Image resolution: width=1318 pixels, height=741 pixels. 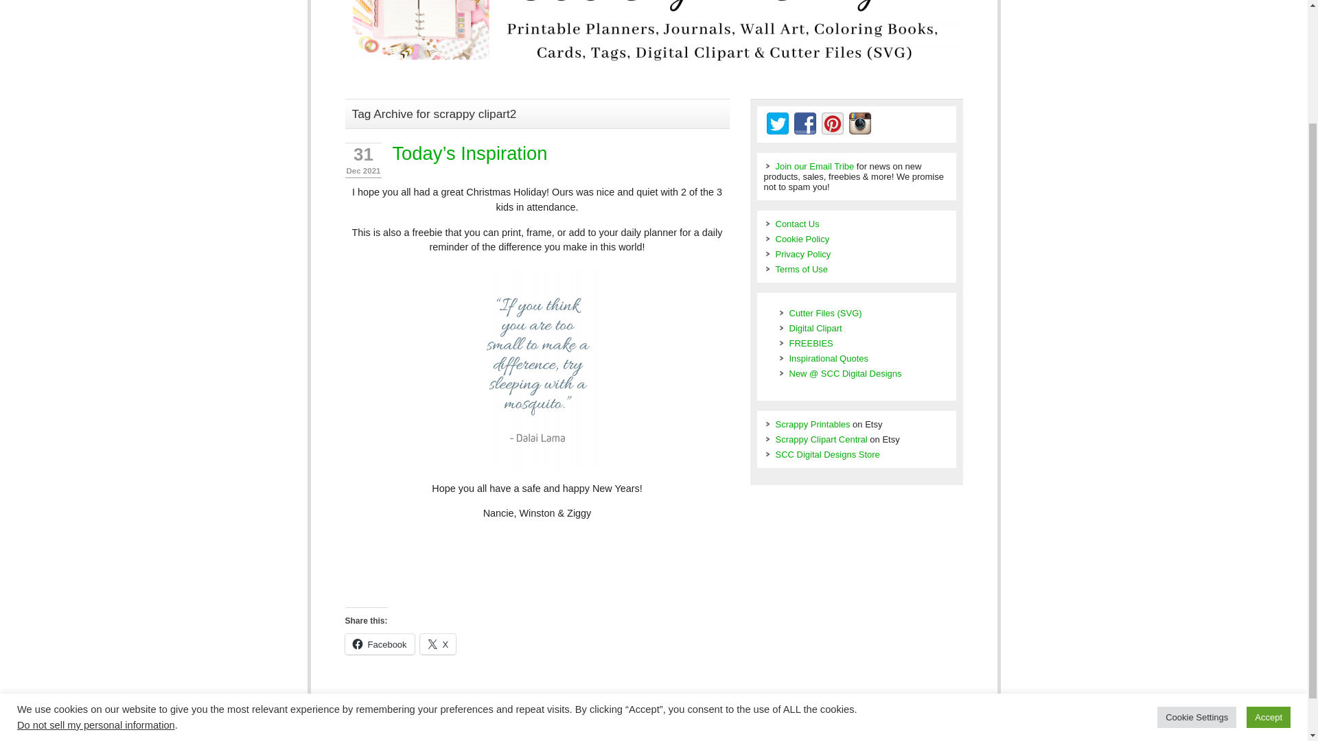 I want to click on Cookie Policy, so click(x=803, y=239).